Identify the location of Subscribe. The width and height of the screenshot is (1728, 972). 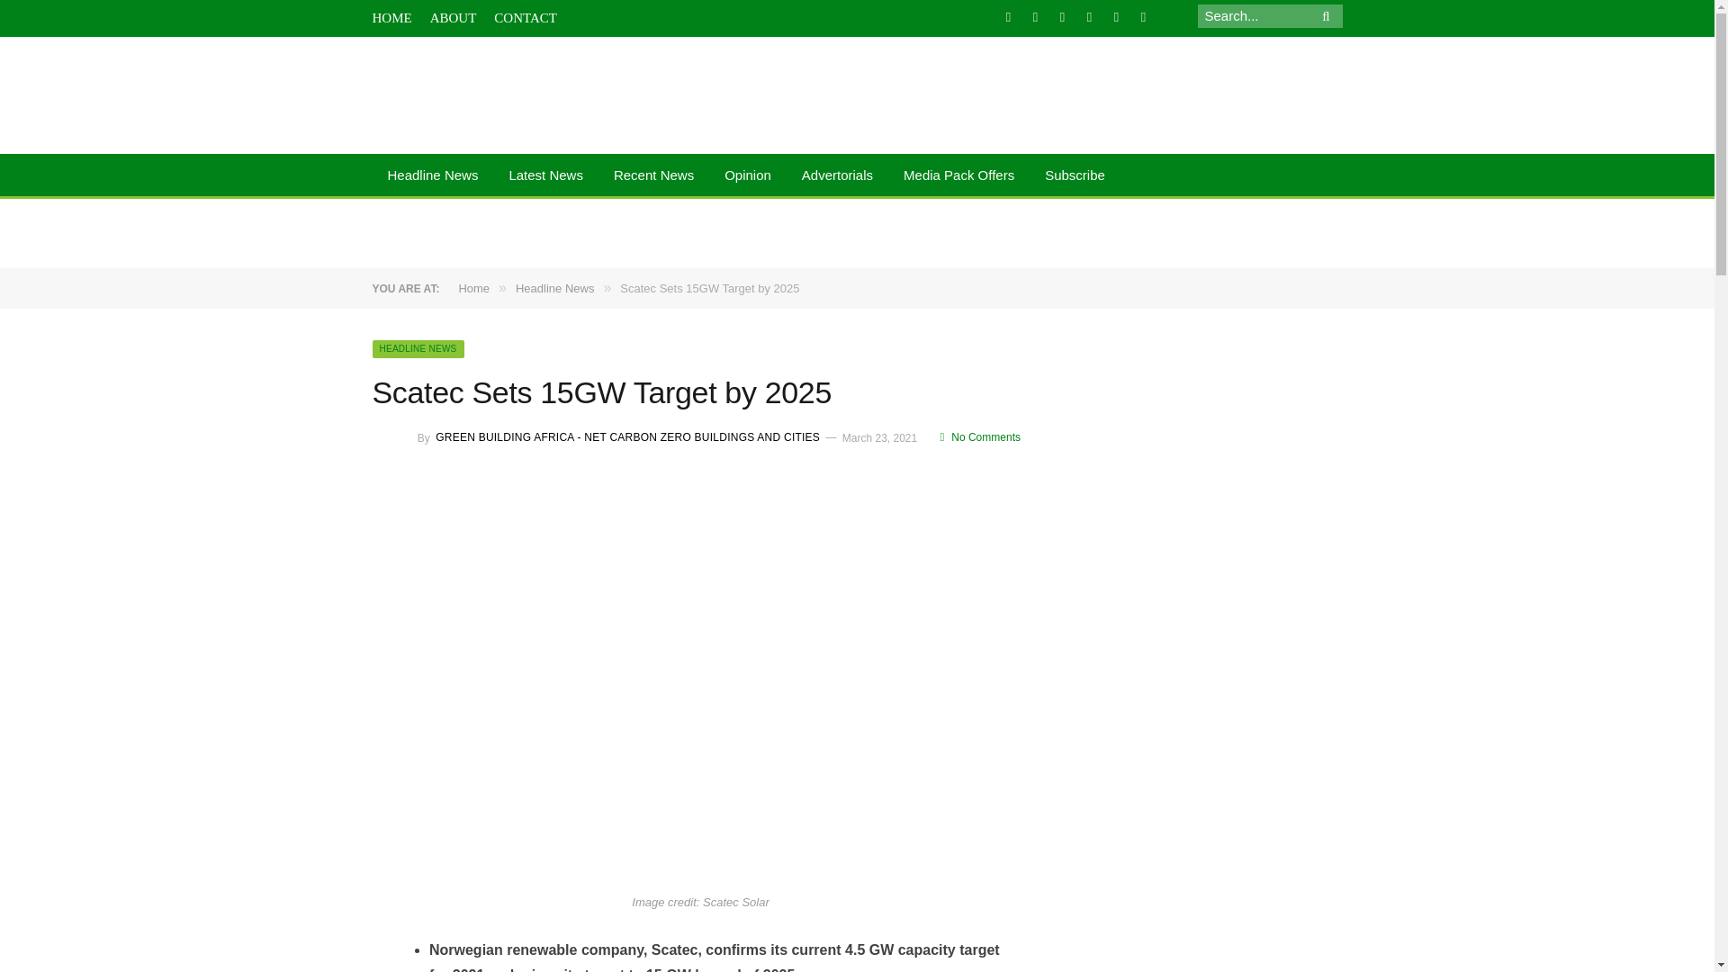
(1075, 176).